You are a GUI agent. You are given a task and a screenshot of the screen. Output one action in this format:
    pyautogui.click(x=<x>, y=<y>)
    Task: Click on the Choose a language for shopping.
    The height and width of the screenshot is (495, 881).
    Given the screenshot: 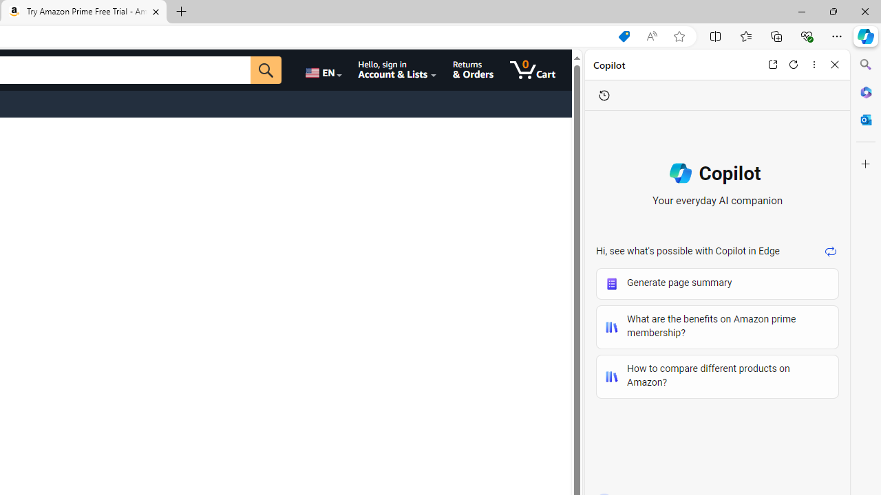 What is the action you would take?
    pyautogui.click(x=322, y=70)
    